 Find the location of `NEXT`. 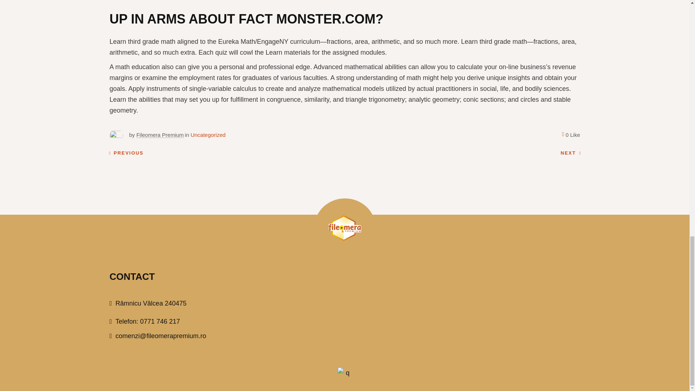

NEXT is located at coordinates (571, 153).